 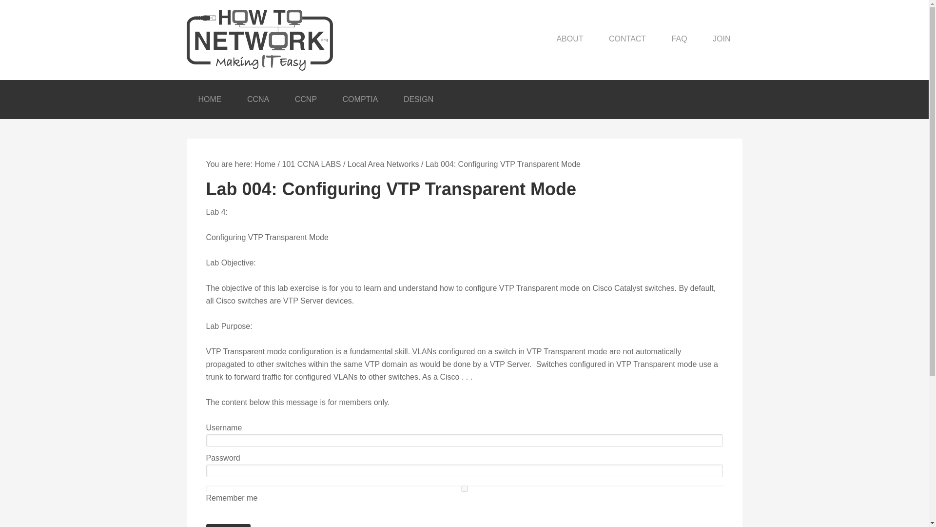 I want to click on HOME, so click(x=210, y=100).